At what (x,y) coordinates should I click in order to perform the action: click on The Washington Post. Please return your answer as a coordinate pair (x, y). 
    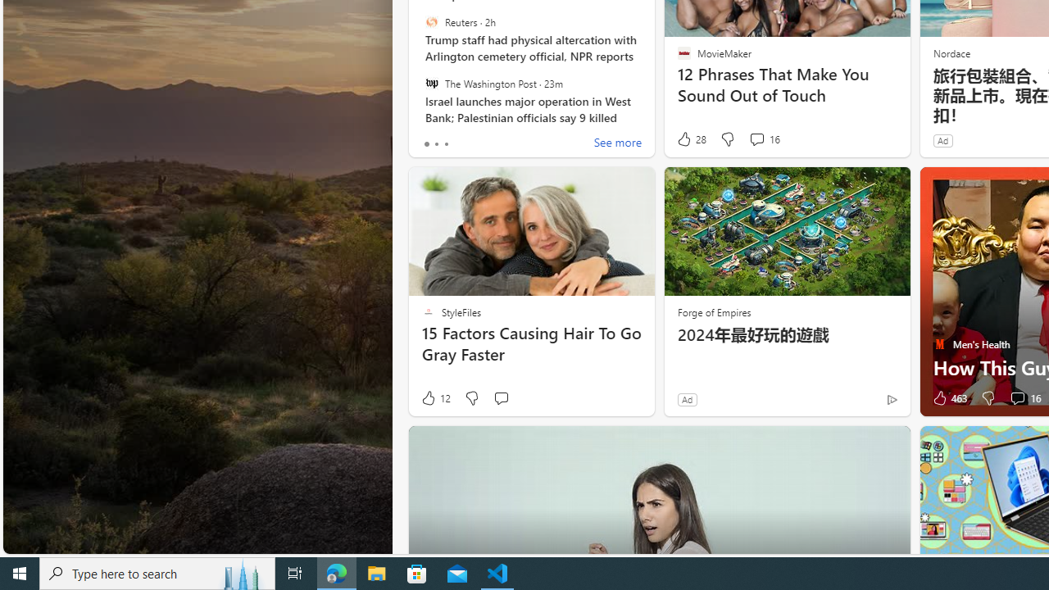
    Looking at the image, I should click on (431, 83).